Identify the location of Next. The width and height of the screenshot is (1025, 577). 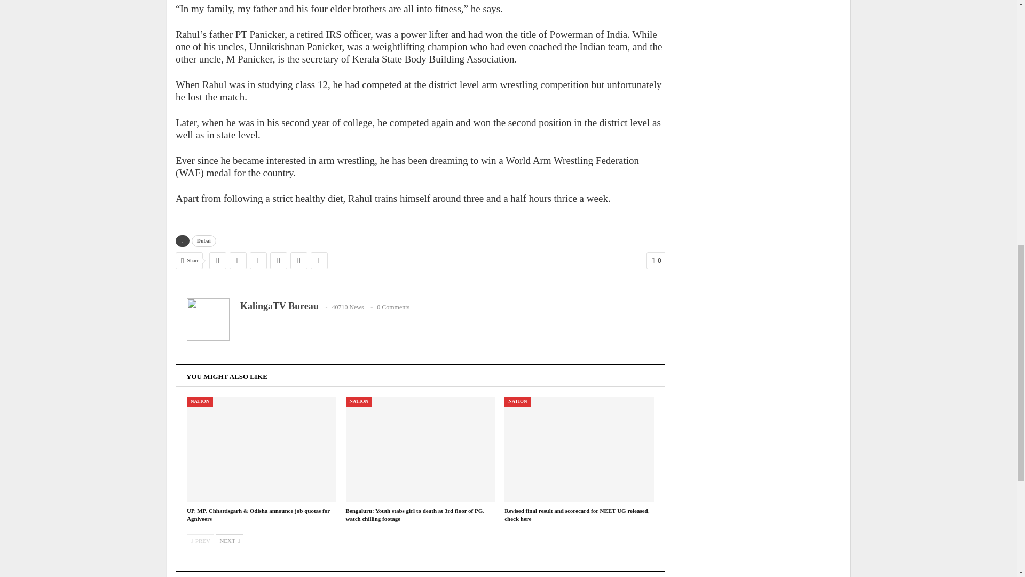
(230, 541).